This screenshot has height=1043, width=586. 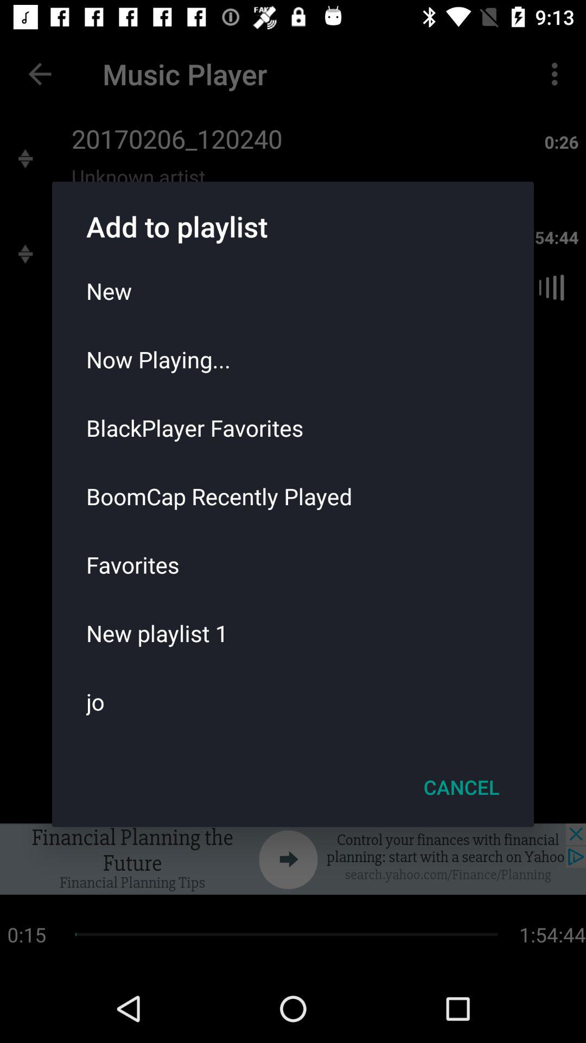 What do you see at coordinates (461, 787) in the screenshot?
I see `turn off the item below the jo` at bounding box center [461, 787].